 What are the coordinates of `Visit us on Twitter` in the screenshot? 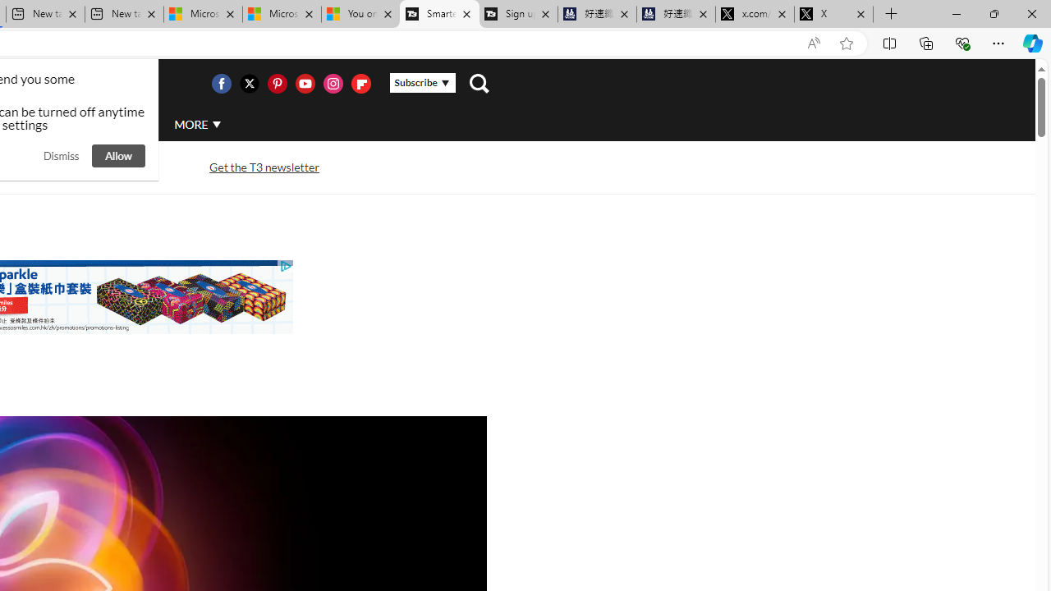 It's located at (249, 84).